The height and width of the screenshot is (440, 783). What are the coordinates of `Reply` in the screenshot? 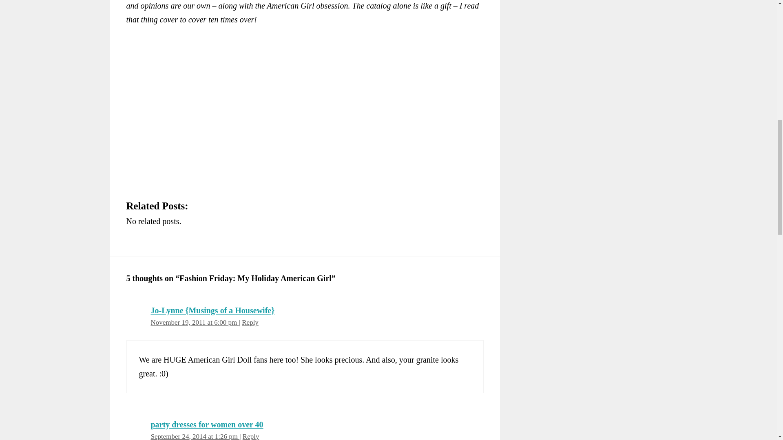 It's located at (250, 322).